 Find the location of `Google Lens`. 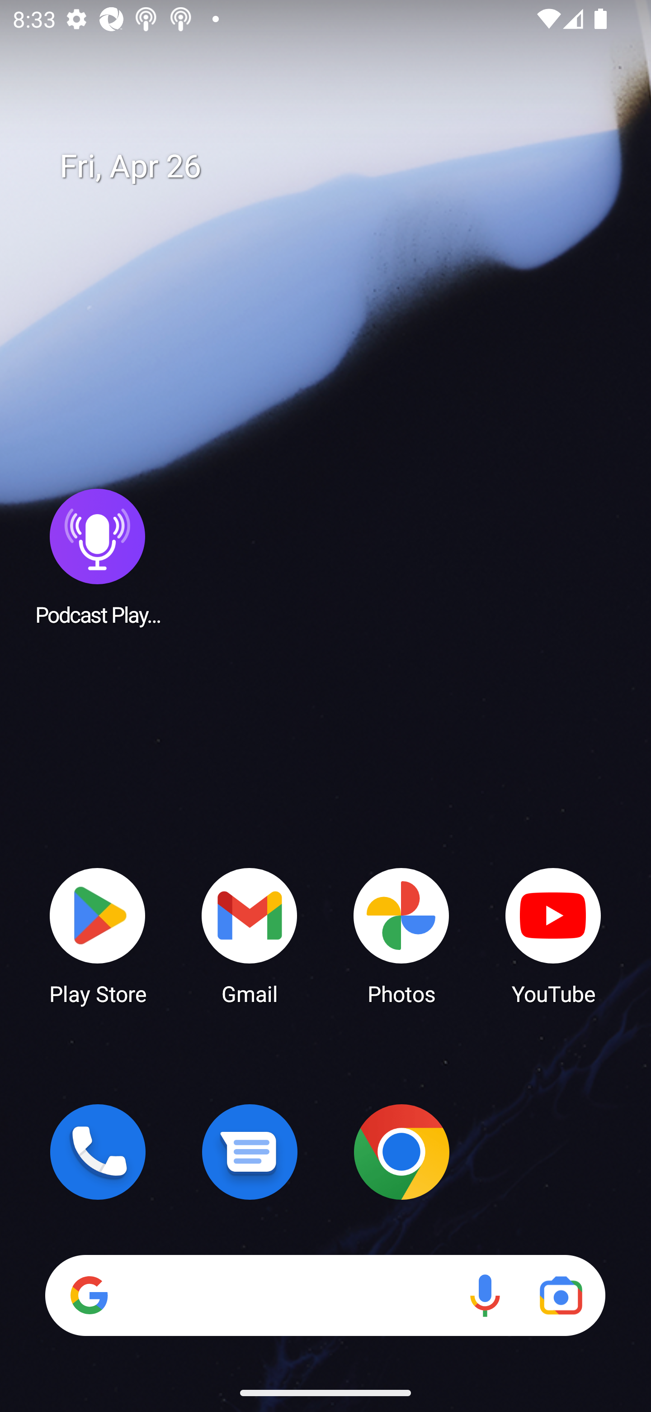

Google Lens is located at coordinates (561, 1295).